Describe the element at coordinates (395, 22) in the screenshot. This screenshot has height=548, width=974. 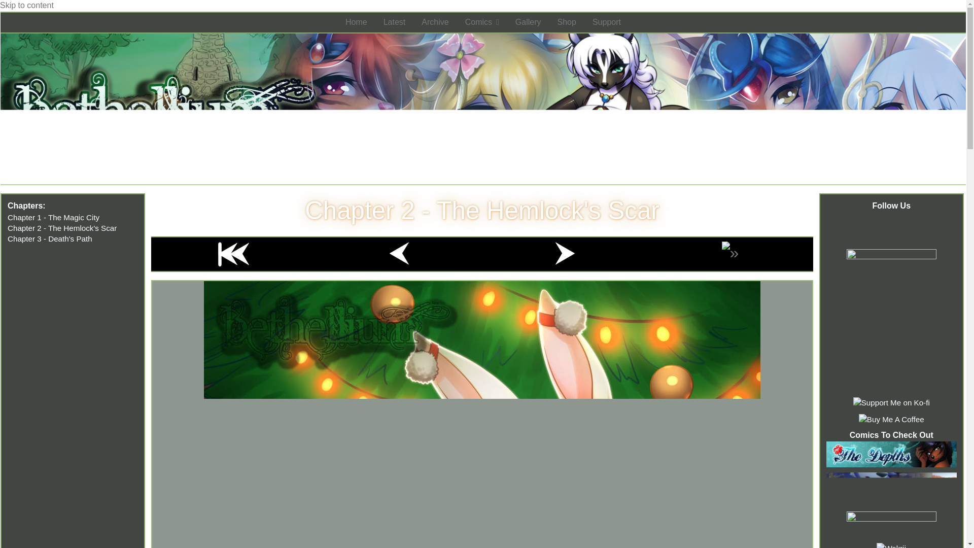
I see `Latest` at that location.